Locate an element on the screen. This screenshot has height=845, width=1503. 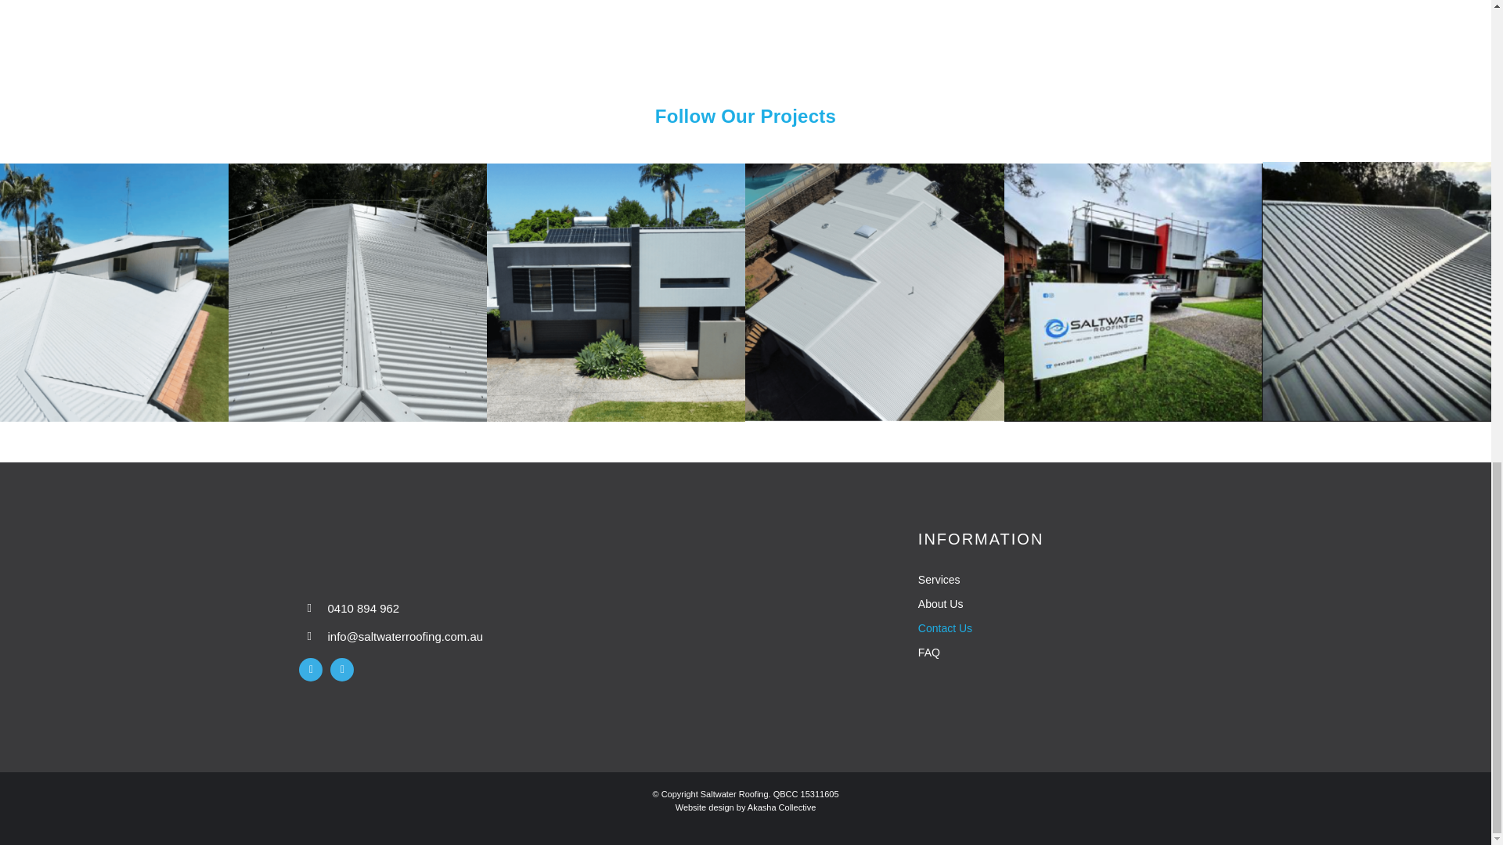
About Us is located at coordinates (1055, 604).